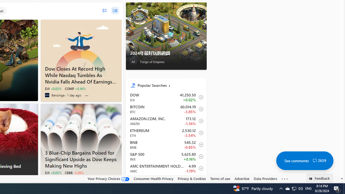 This screenshot has width=345, height=194. I want to click on Consumer Health Privacy, so click(153, 179).